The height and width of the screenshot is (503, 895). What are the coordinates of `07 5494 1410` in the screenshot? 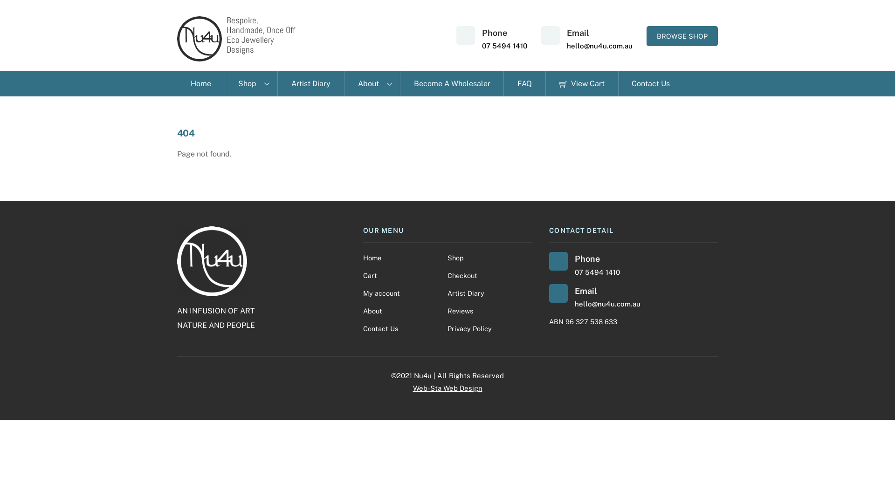 It's located at (504, 46).